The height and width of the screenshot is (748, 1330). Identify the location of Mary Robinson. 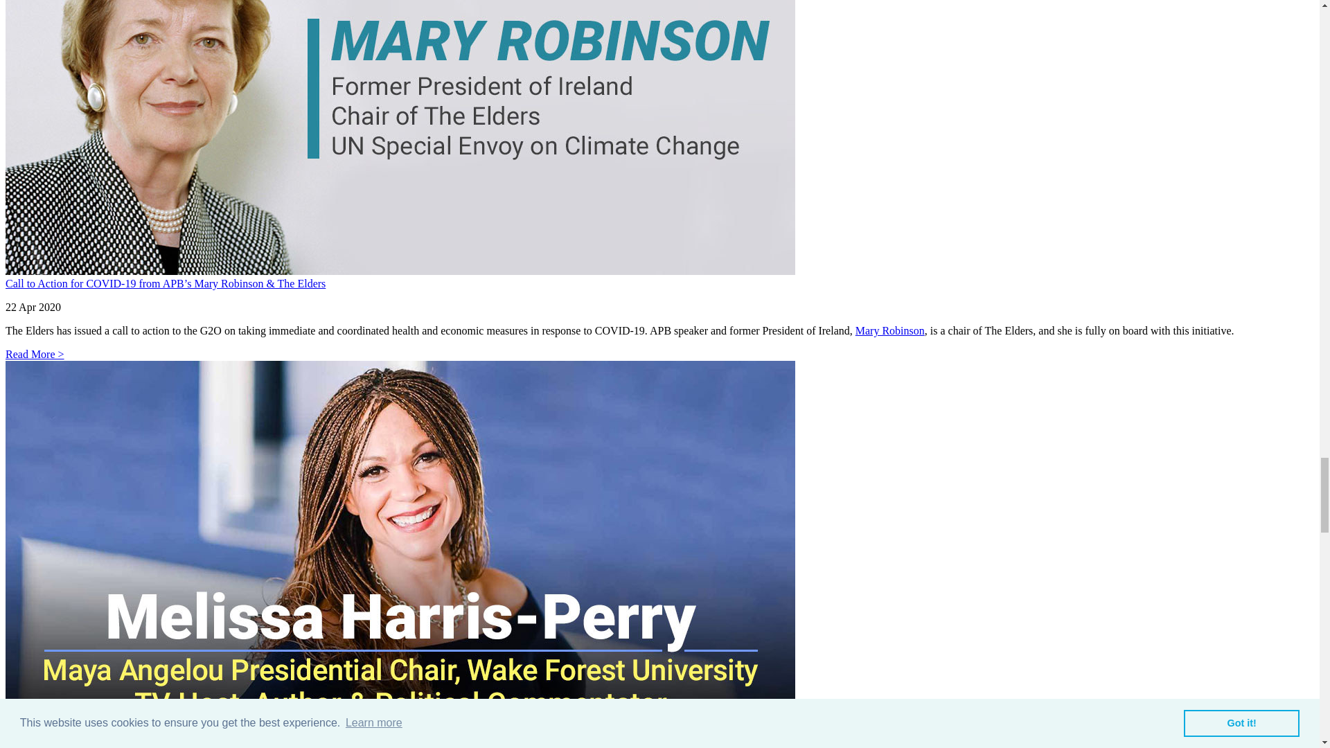
(889, 330).